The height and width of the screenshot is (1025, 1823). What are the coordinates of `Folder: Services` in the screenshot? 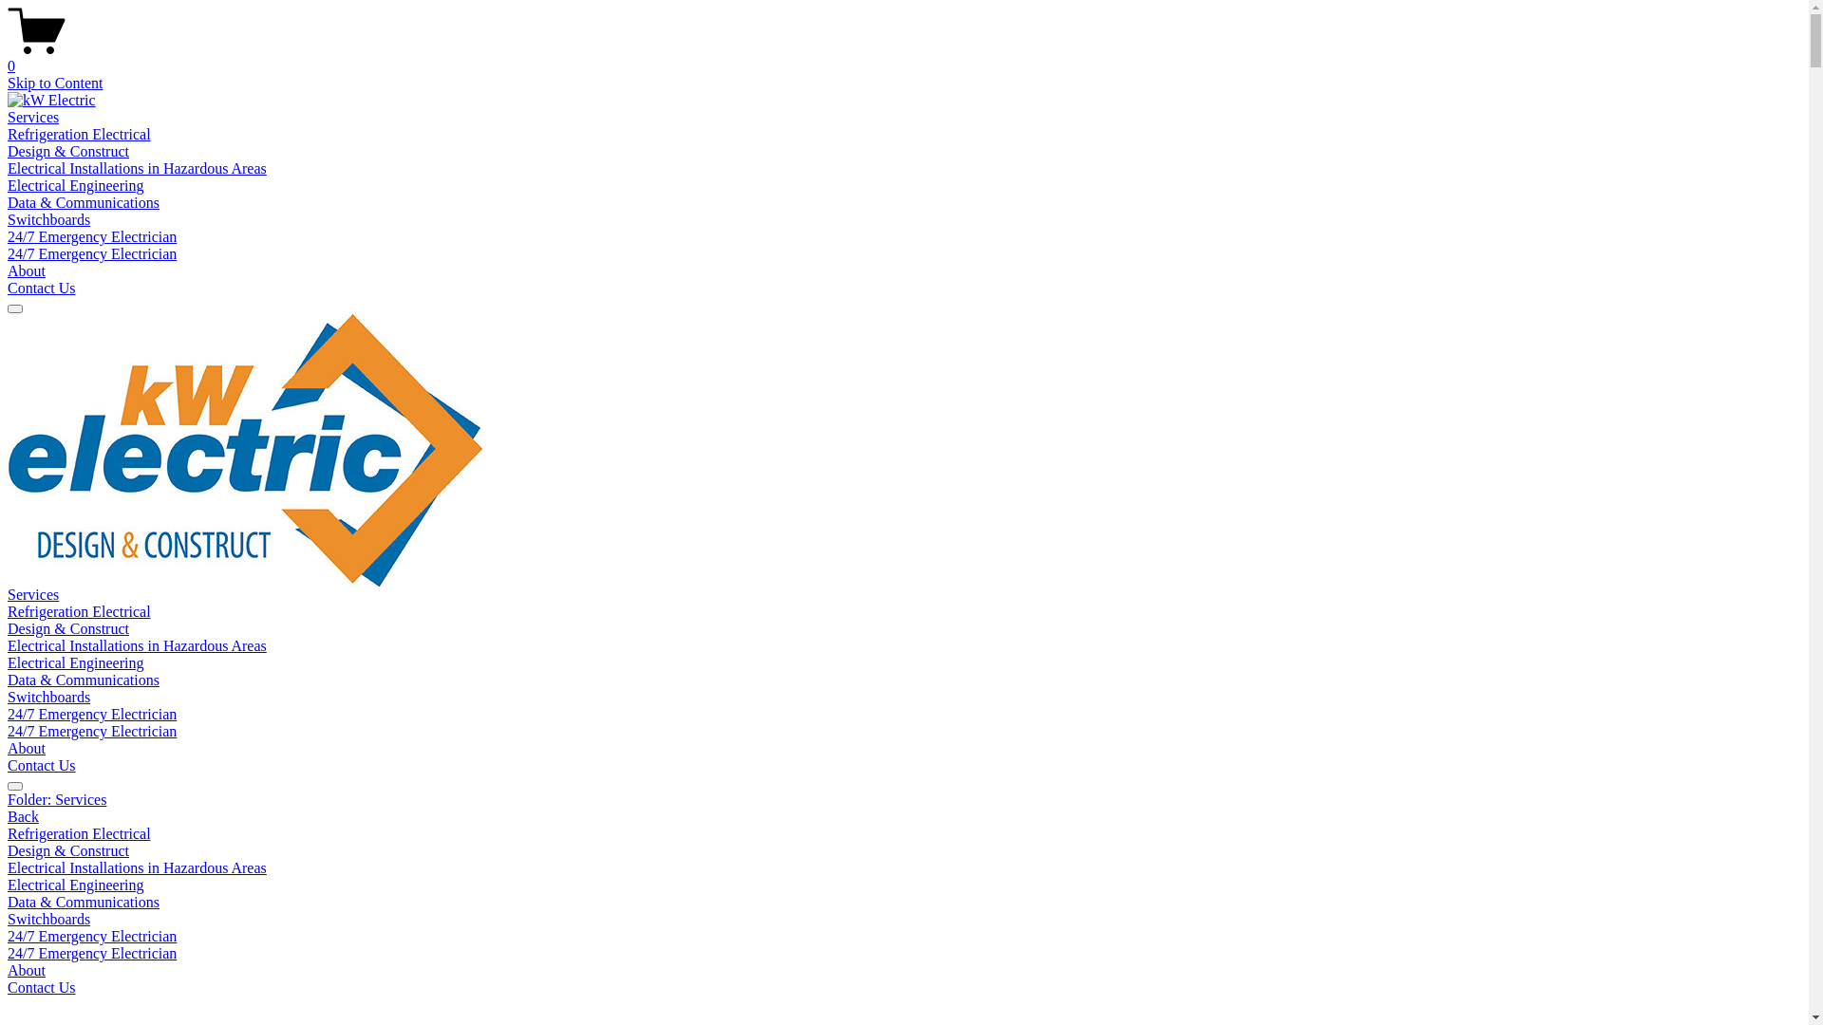 It's located at (904, 800).